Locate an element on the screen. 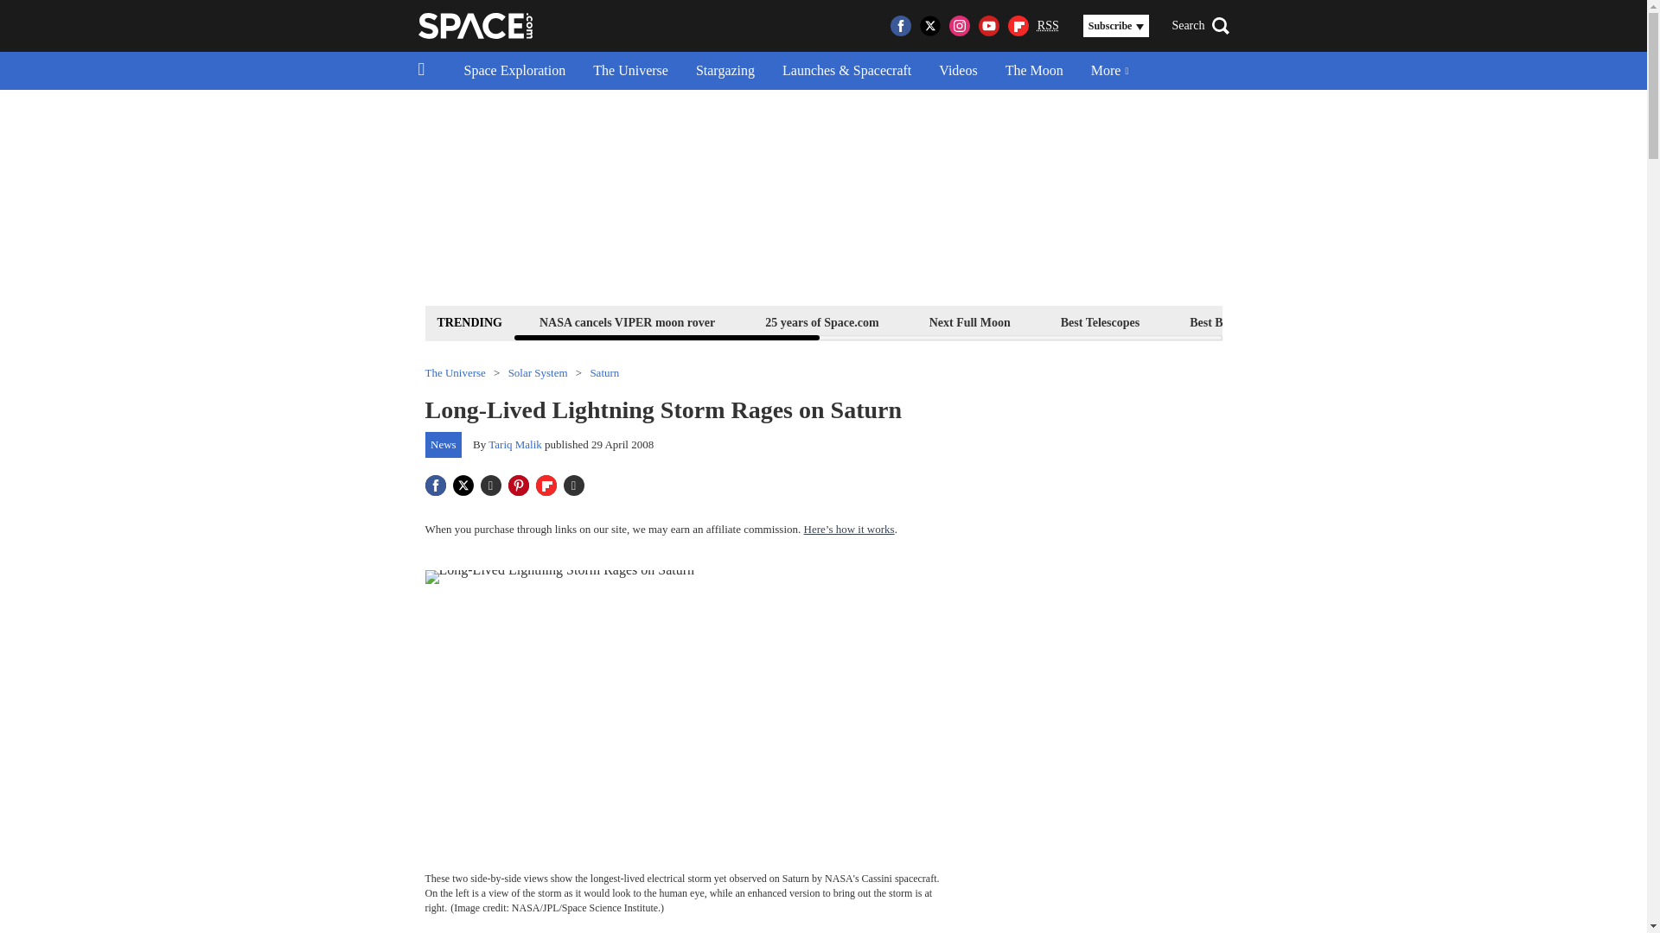 Image resolution: width=1660 pixels, height=933 pixels. NASA cancels VIPER moon rover is located at coordinates (626, 321).